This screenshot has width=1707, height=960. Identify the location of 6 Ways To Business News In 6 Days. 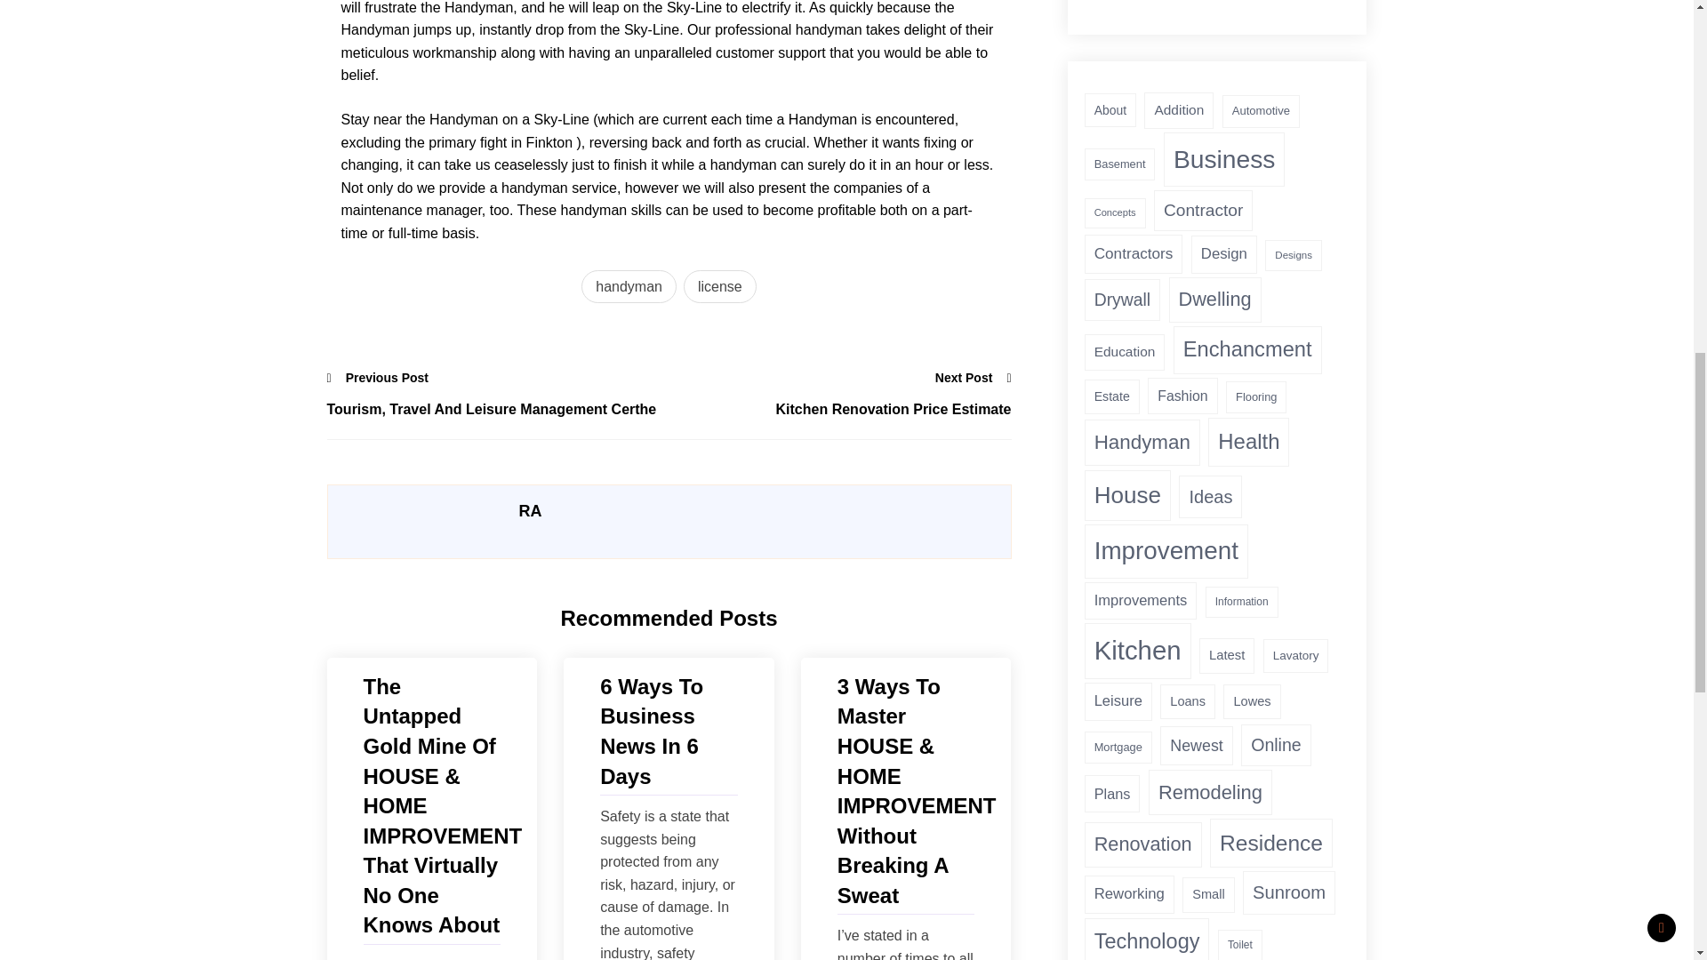
(669, 731).